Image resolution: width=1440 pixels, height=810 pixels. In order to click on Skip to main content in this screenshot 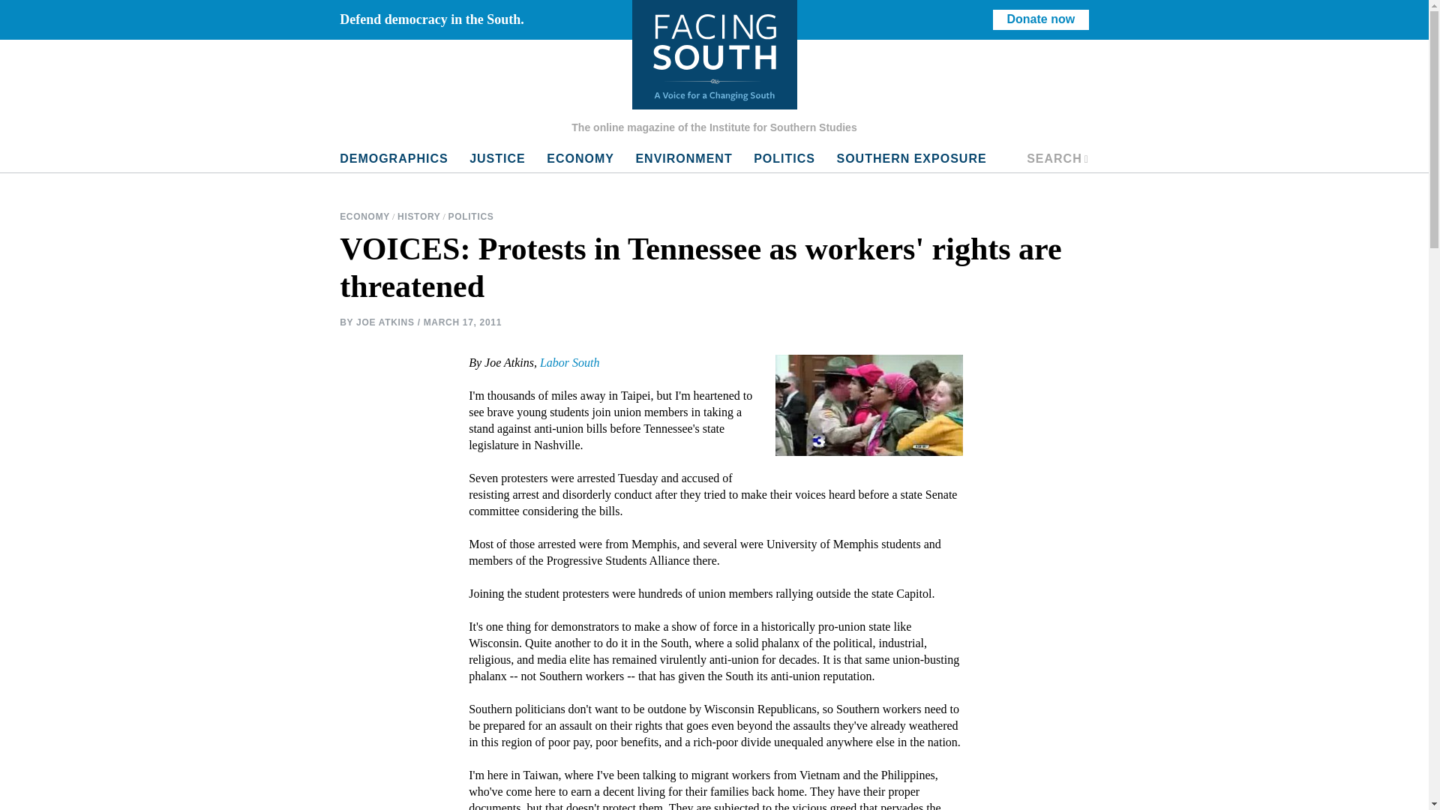, I will do `click(684, 159)`.